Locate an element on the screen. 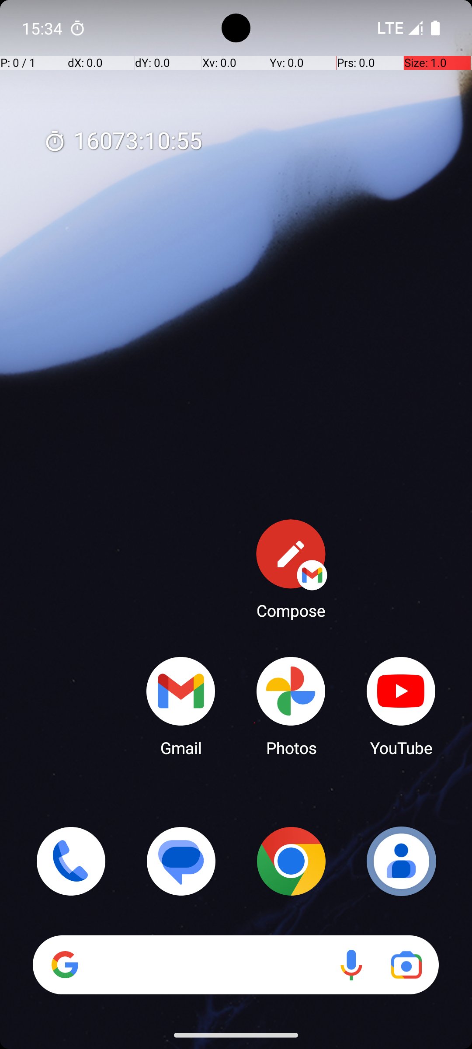 The height and width of the screenshot is (1049, 472). We will explore upcoming project milestones. is located at coordinates (250, 751).